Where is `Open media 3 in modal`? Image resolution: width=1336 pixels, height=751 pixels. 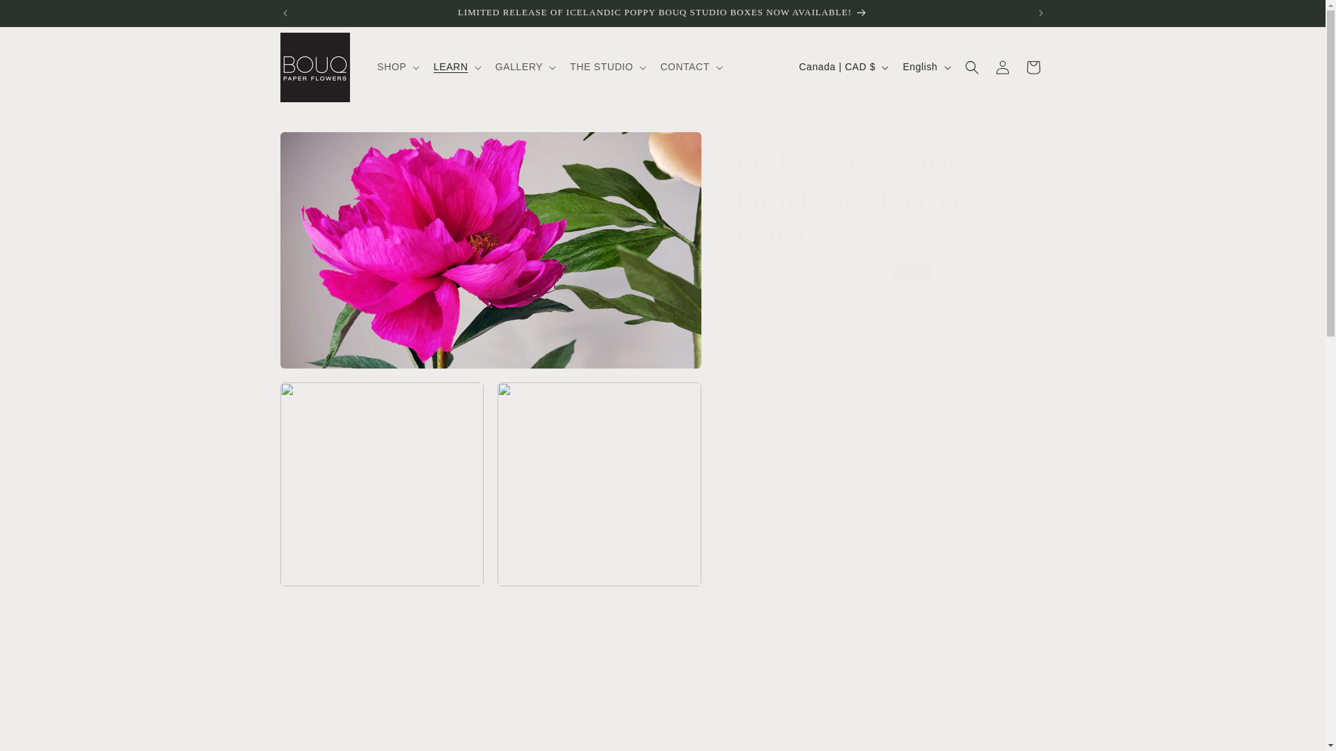 Open media 3 in modal is located at coordinates (599, 484).